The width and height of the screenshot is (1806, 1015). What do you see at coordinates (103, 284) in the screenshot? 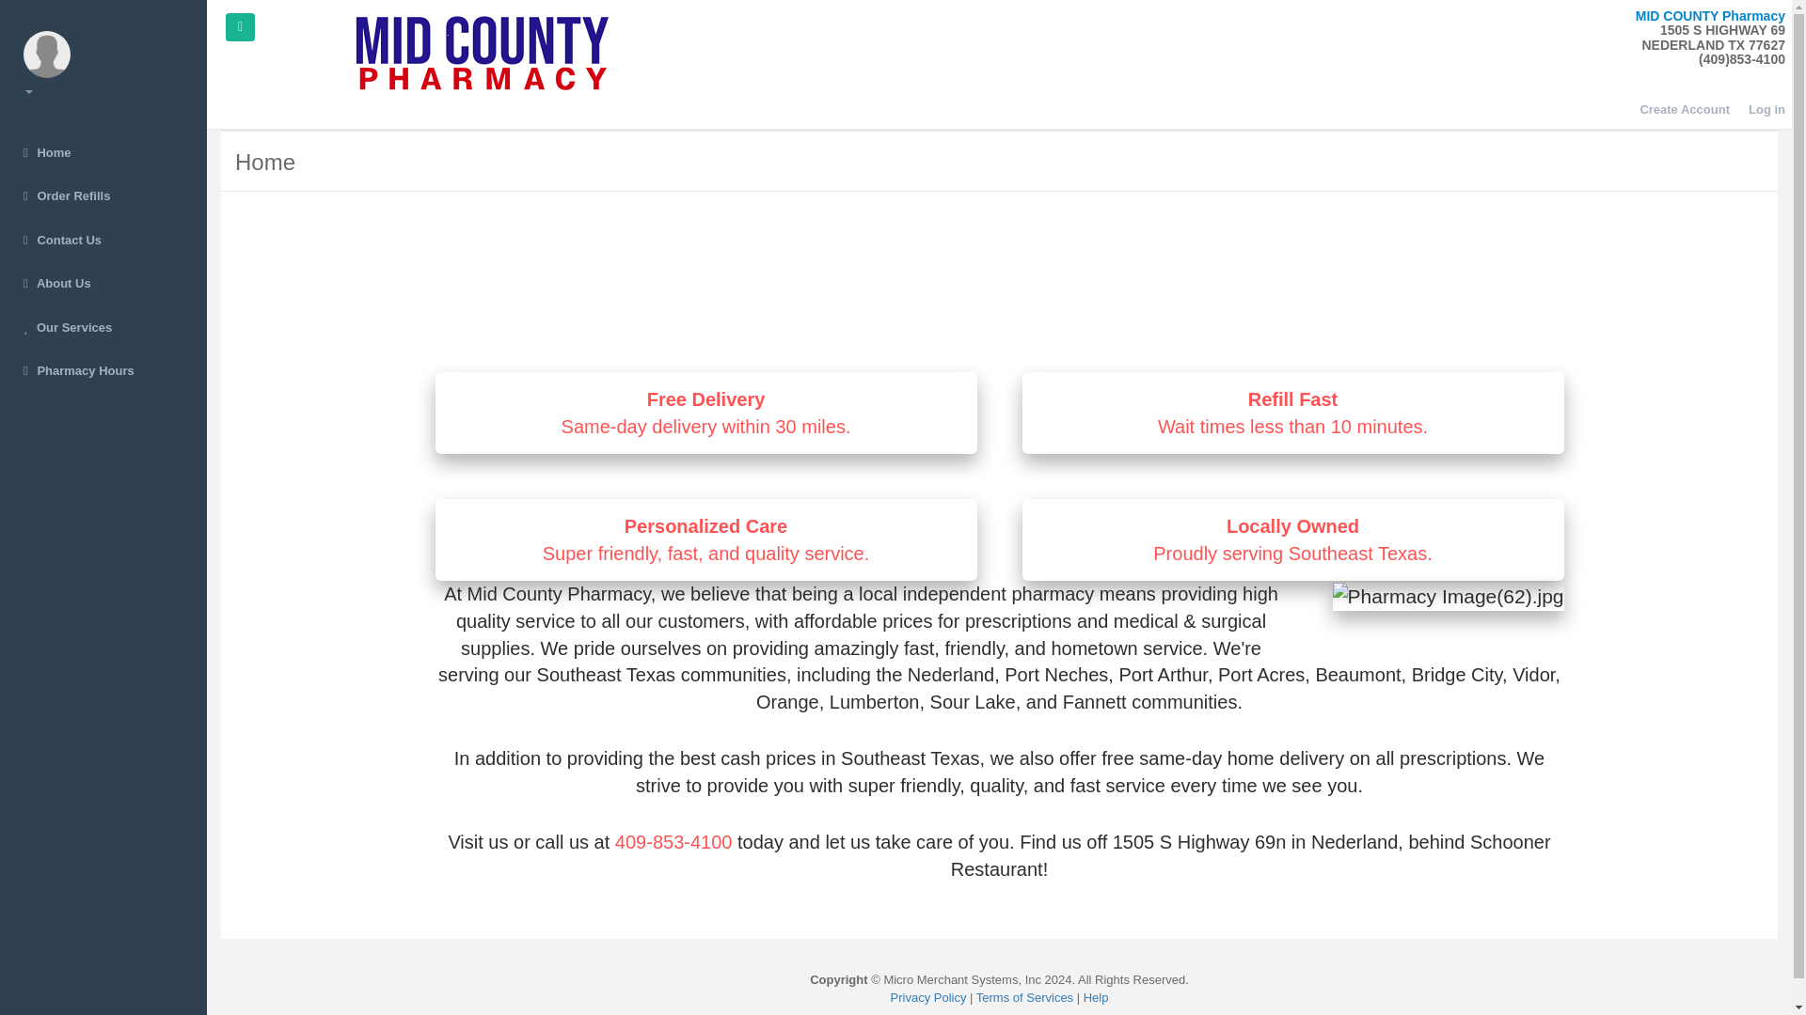
I see `About Us` at bounding box center [103, 284].